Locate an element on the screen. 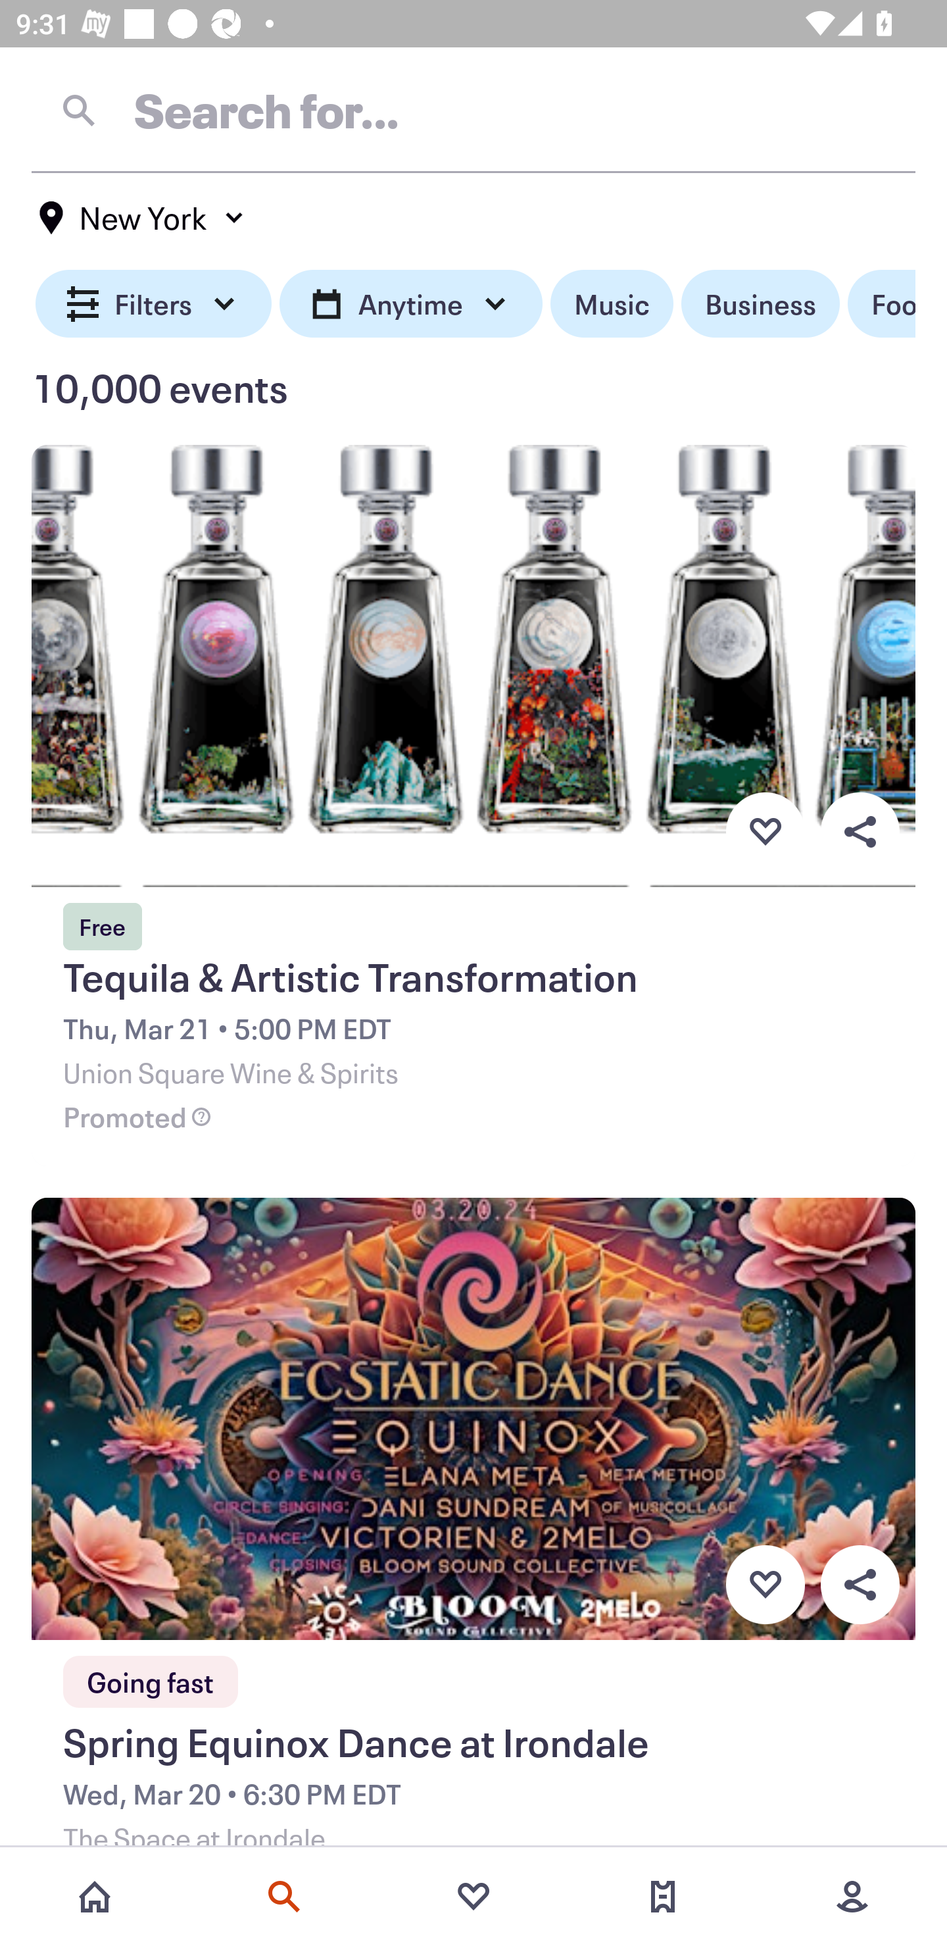  Favorites is located at coordinates (473, 1897).